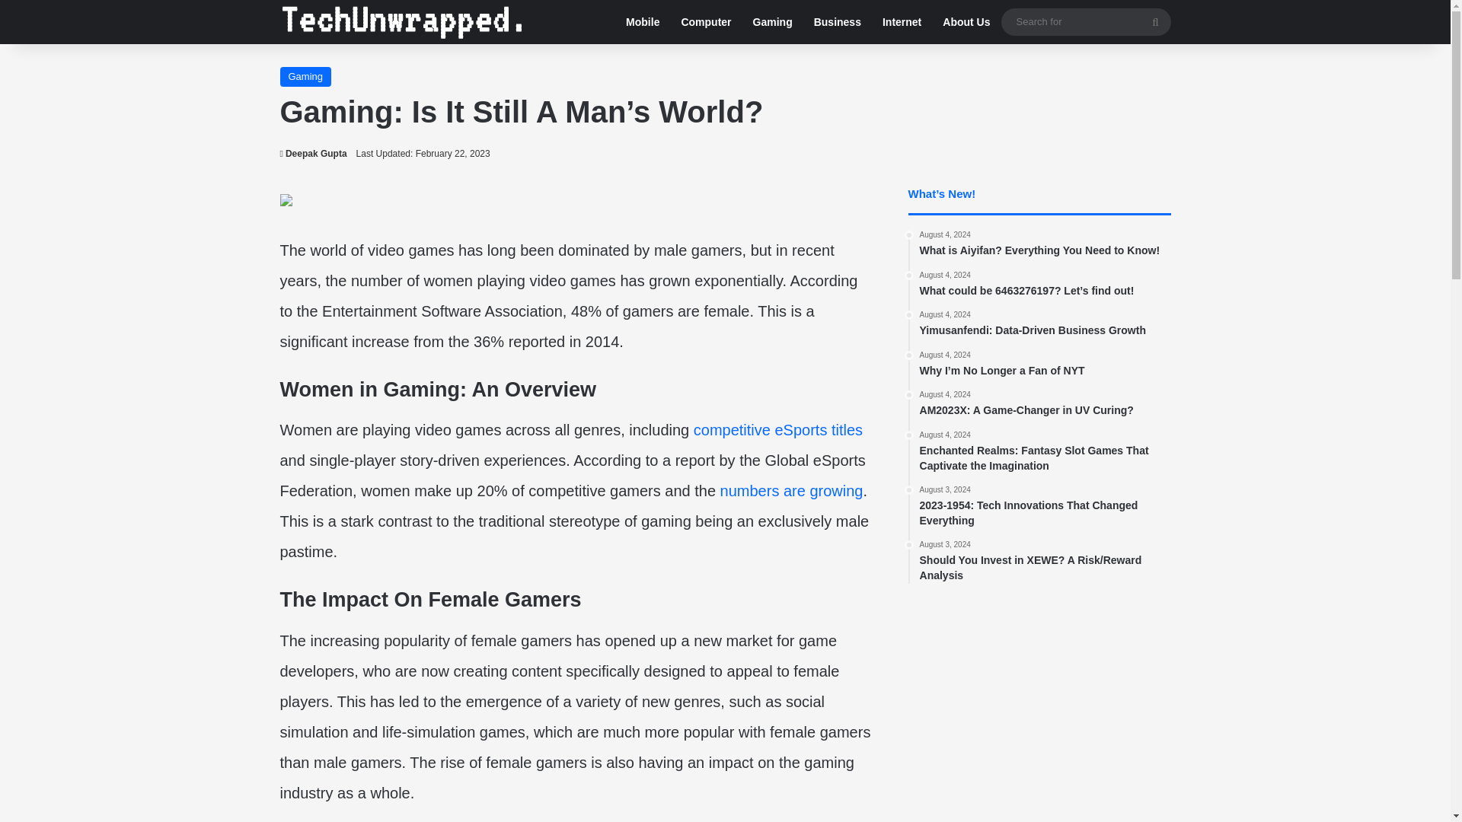 This screenshot has width=1462, height=822. I want to click on Mobile, so click(402, 21).